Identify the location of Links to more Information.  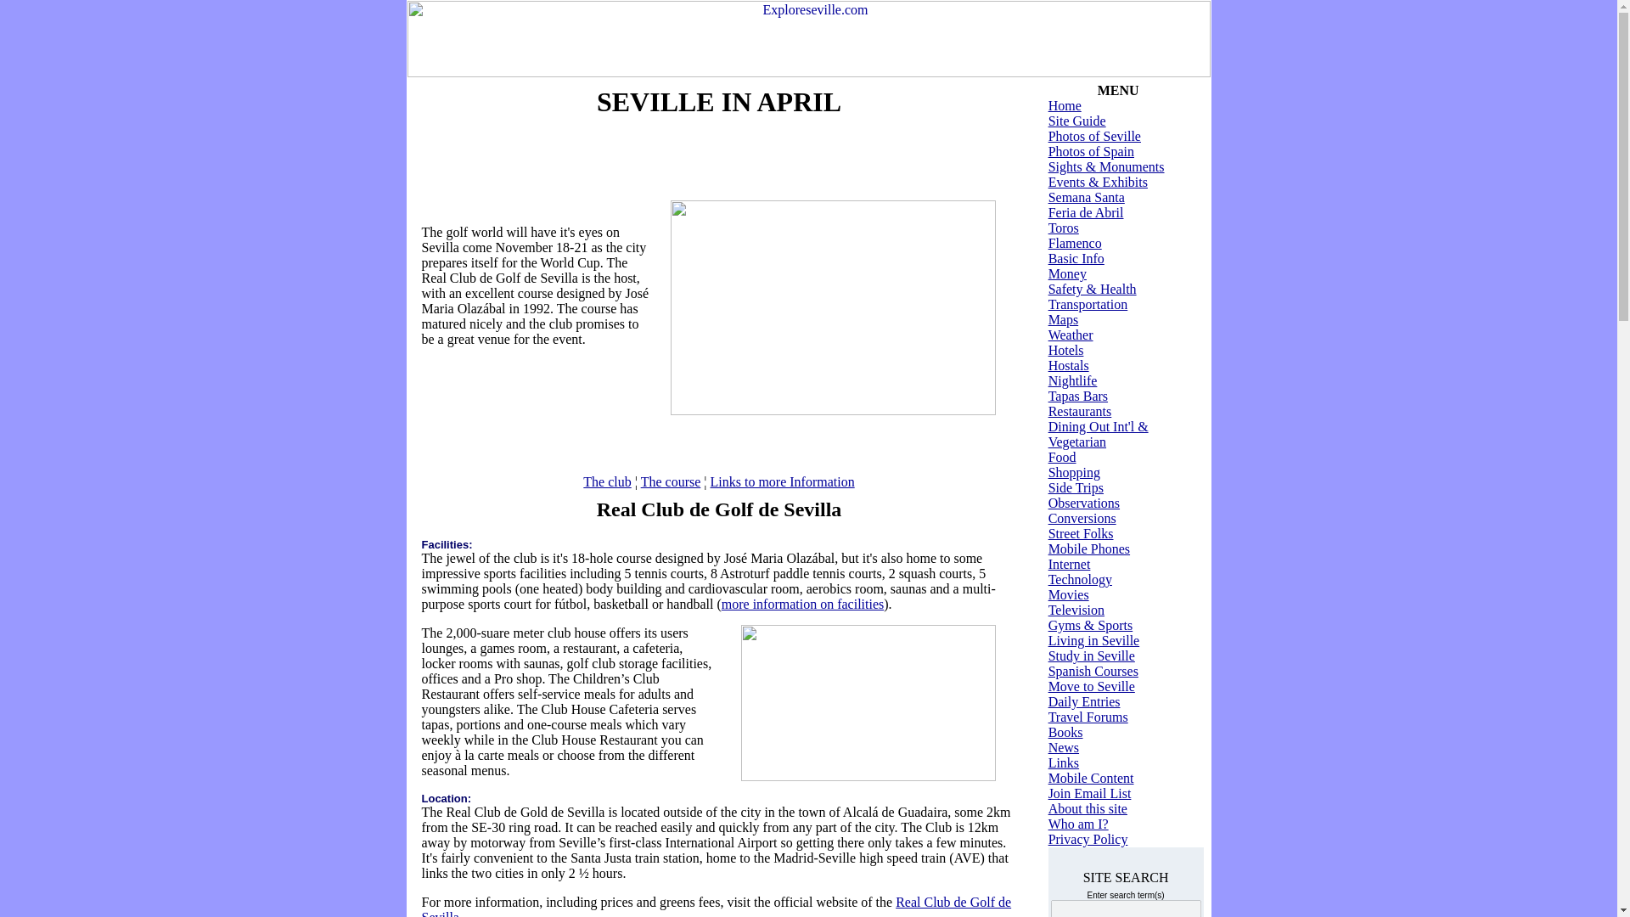
(781, 481).